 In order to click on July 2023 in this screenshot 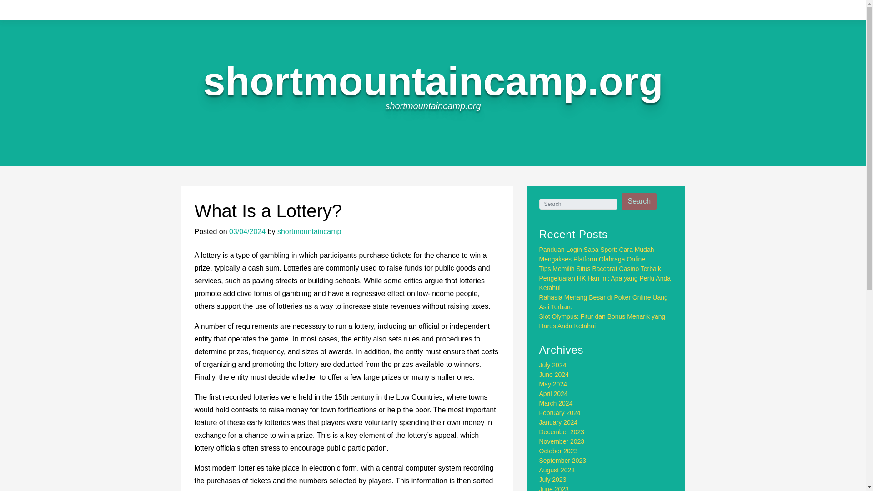, I will do `click(553, 479)`.